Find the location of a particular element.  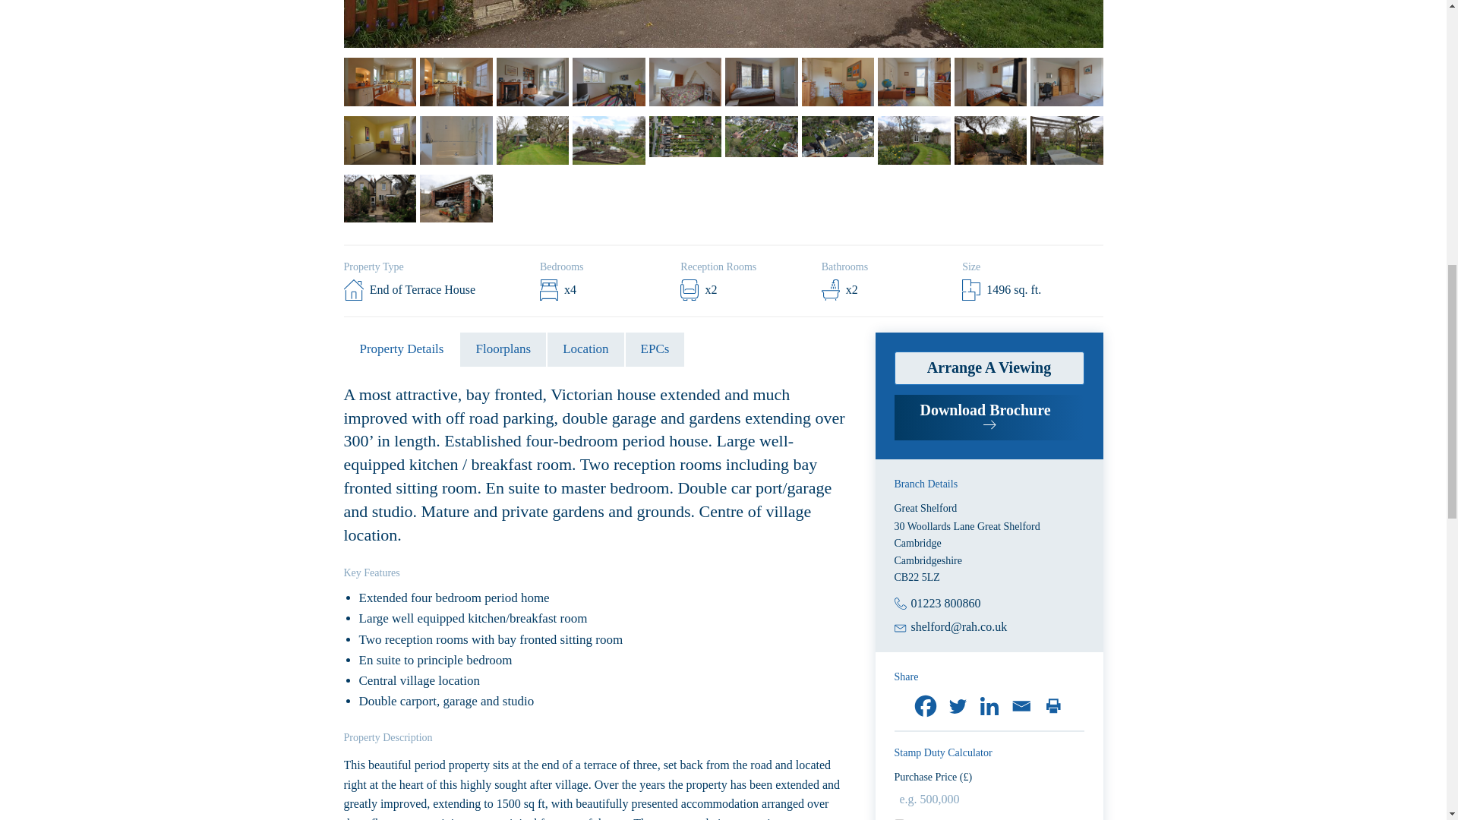

Twitter is located at coordinates (958, 706).